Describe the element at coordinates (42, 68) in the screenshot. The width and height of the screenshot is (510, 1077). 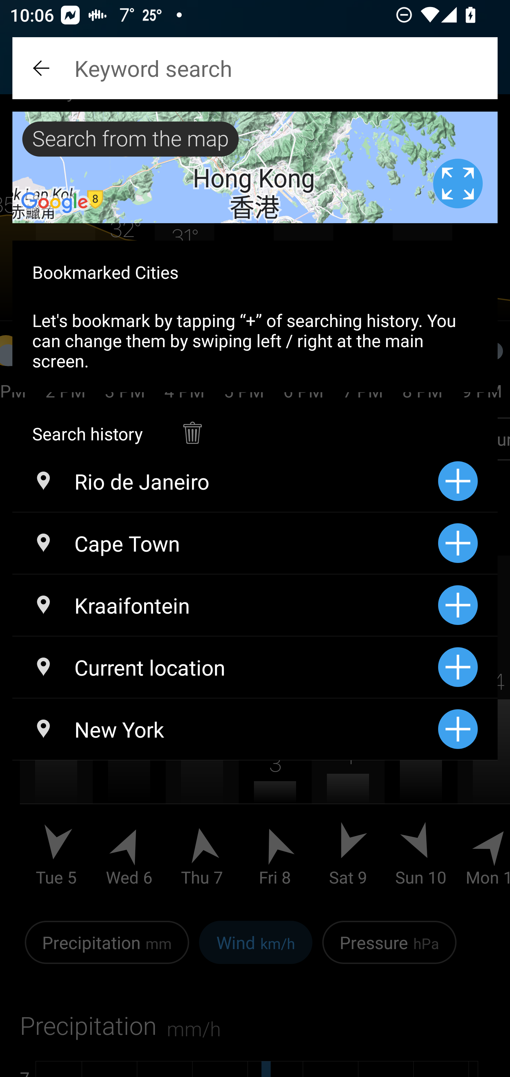
I see `` at that location.